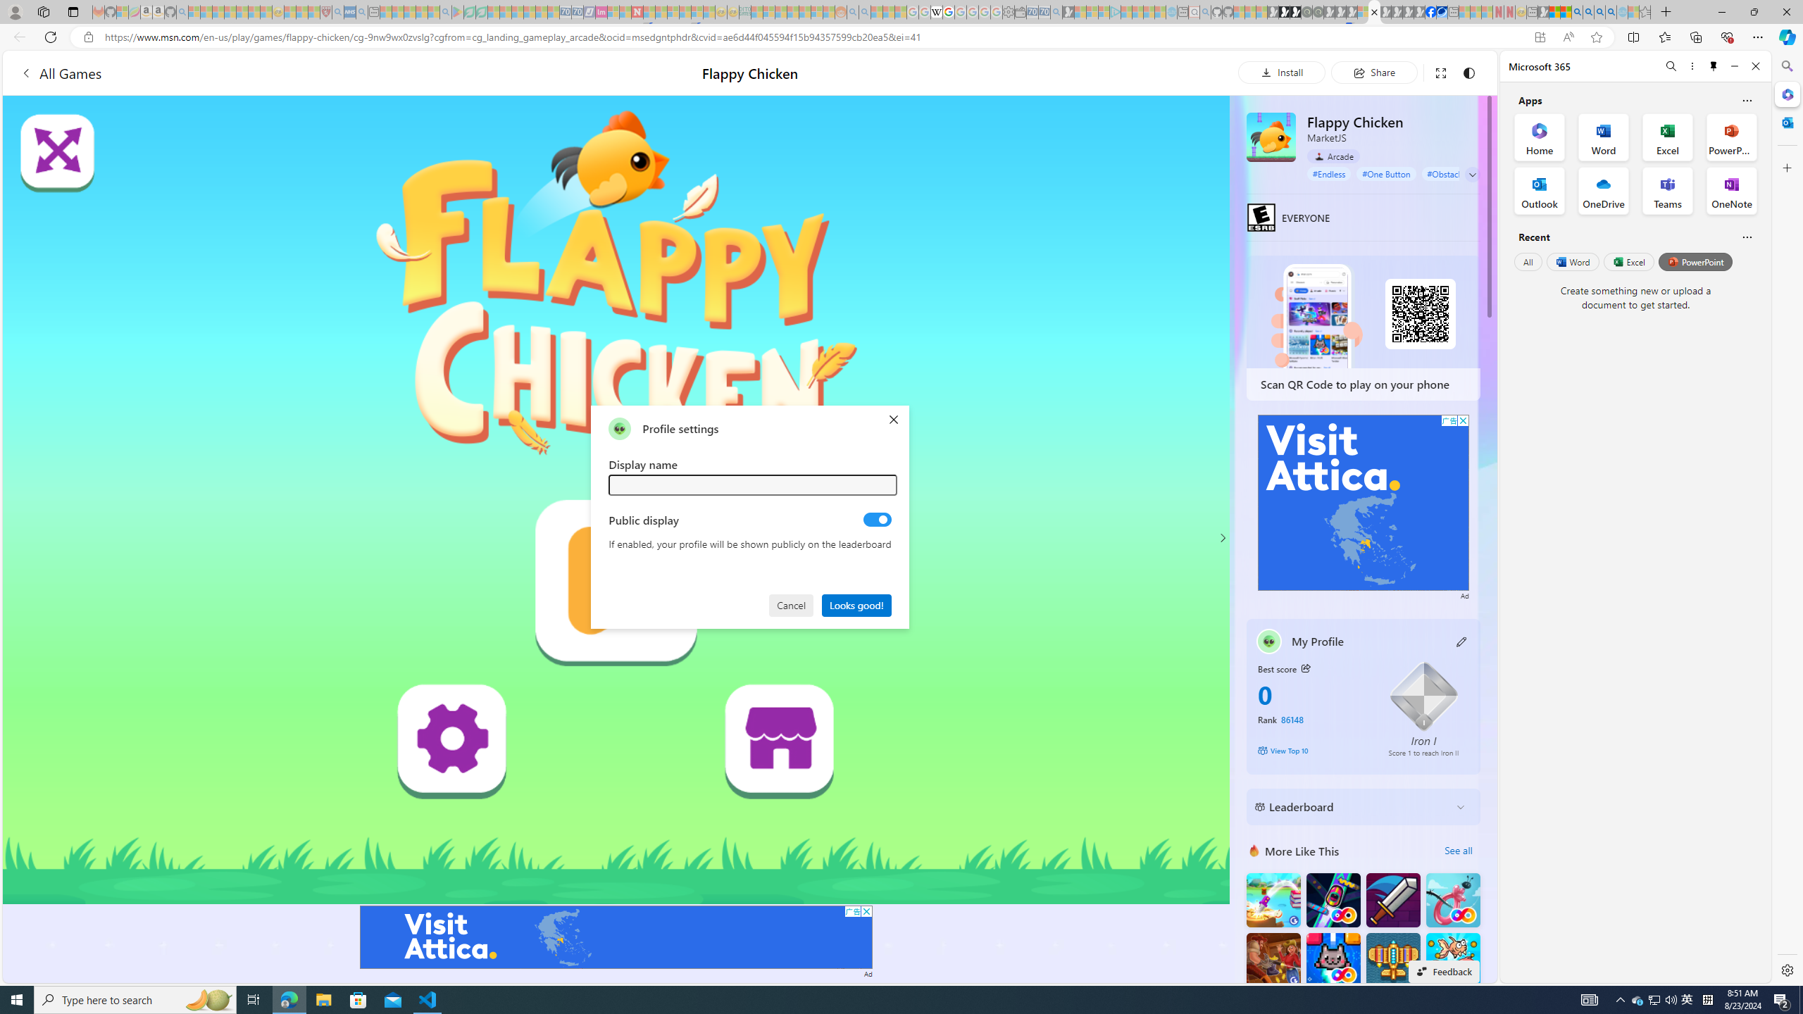  Describe the element at coordinates (1589, 12) in the screenshot. I see `2009 Bing officially replaced Live Search on June 3 - Search` at that location.